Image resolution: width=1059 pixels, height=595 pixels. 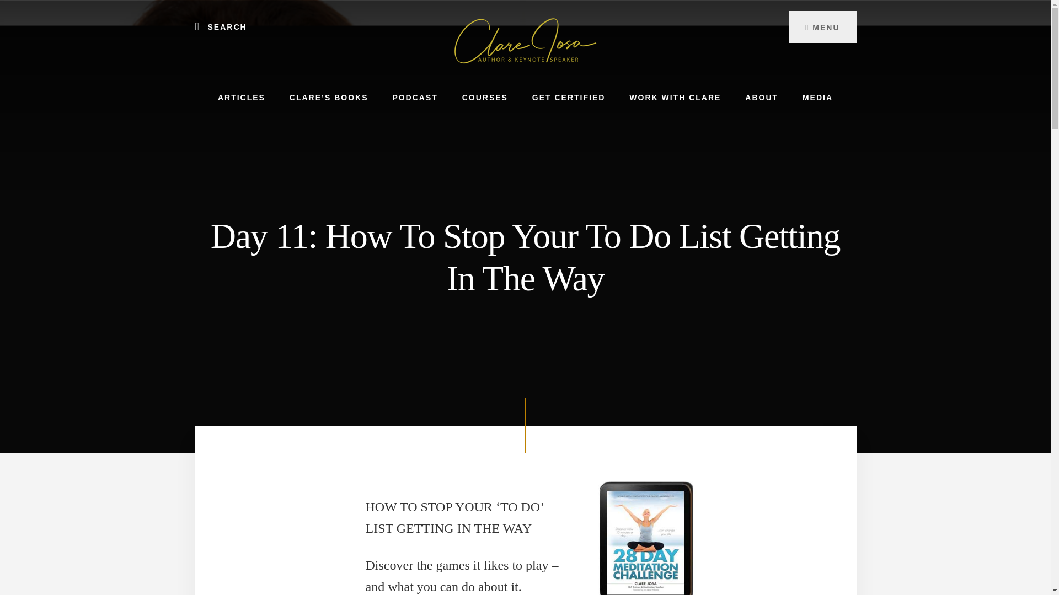 What do you see at coordinates (242, 98) in the screenshot?
I see `ARTICLES` at bounding box center [242, 98].